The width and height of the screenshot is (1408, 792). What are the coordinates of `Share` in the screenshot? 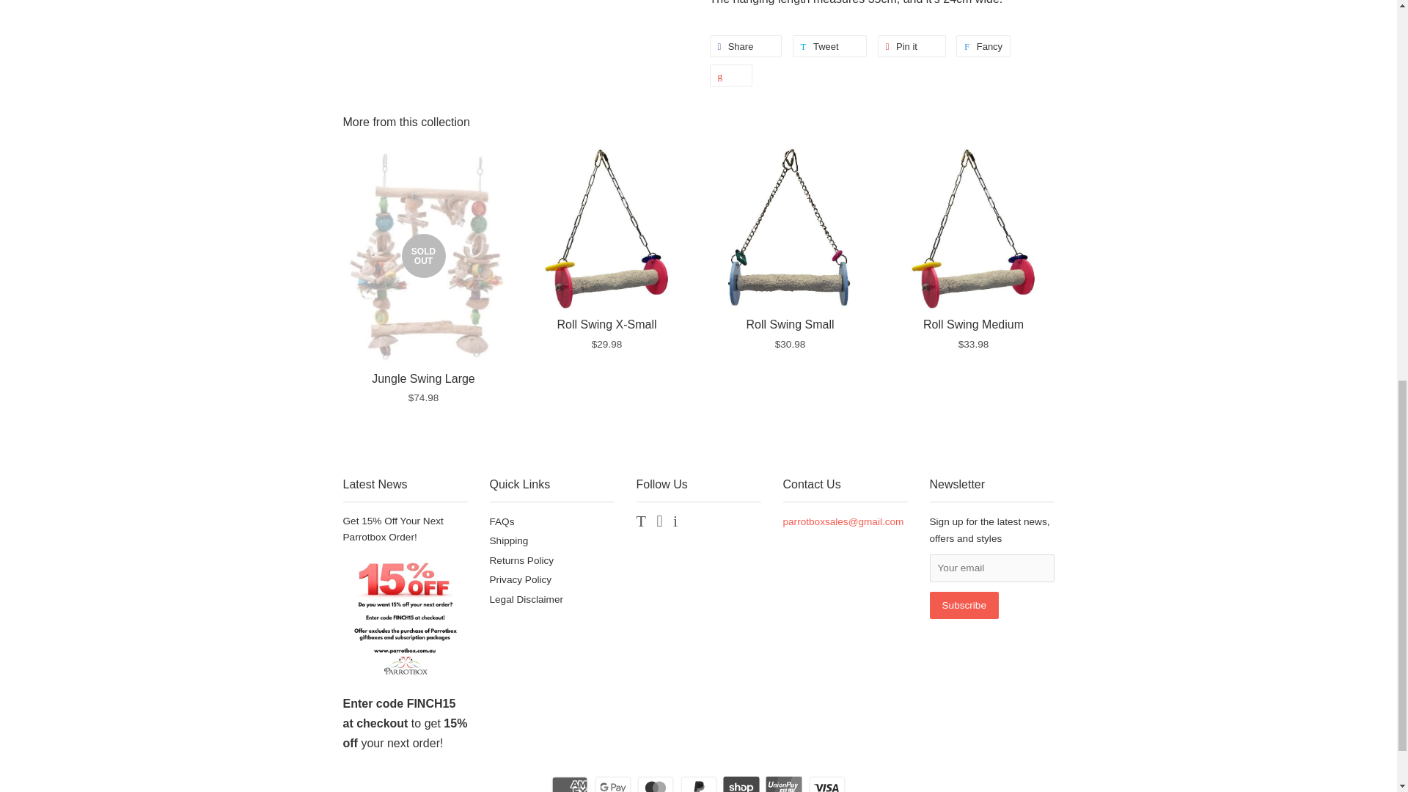 It's located at (746, 45).